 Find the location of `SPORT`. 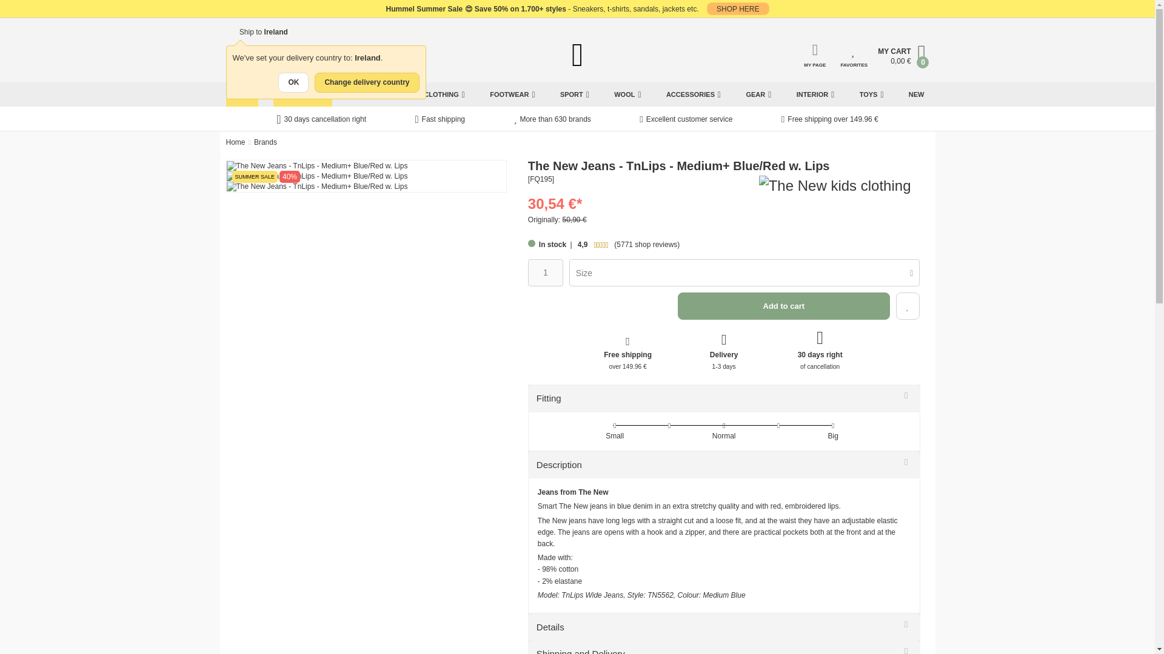

SPORT is located at coordinates (574, 94).